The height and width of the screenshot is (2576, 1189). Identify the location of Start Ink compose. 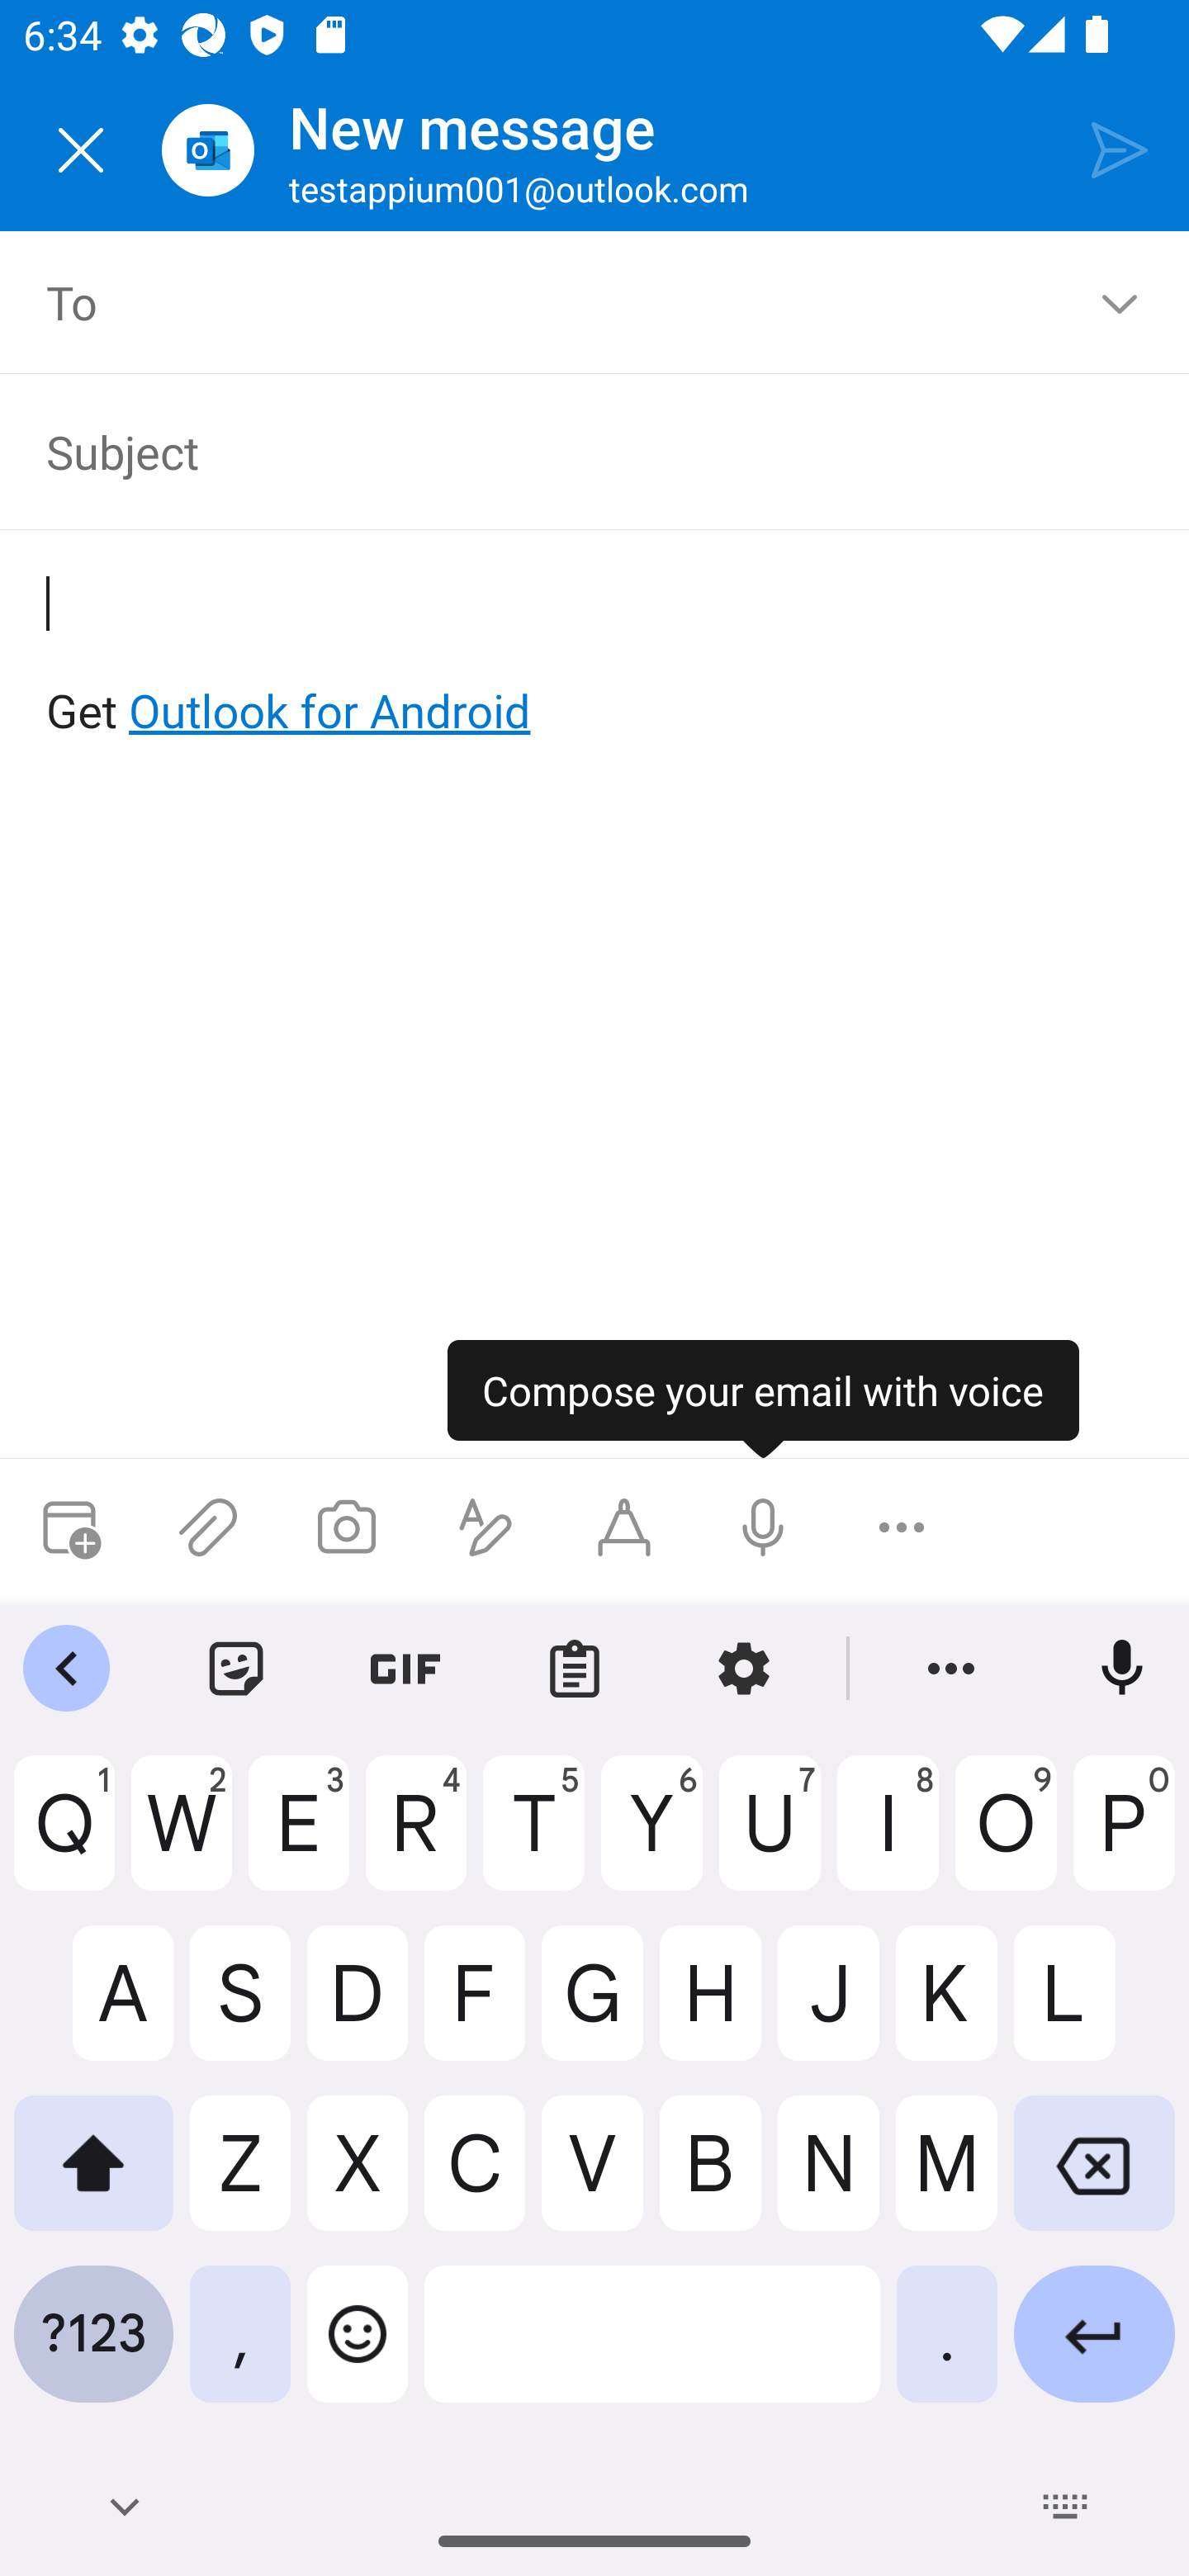
(624, 1527).